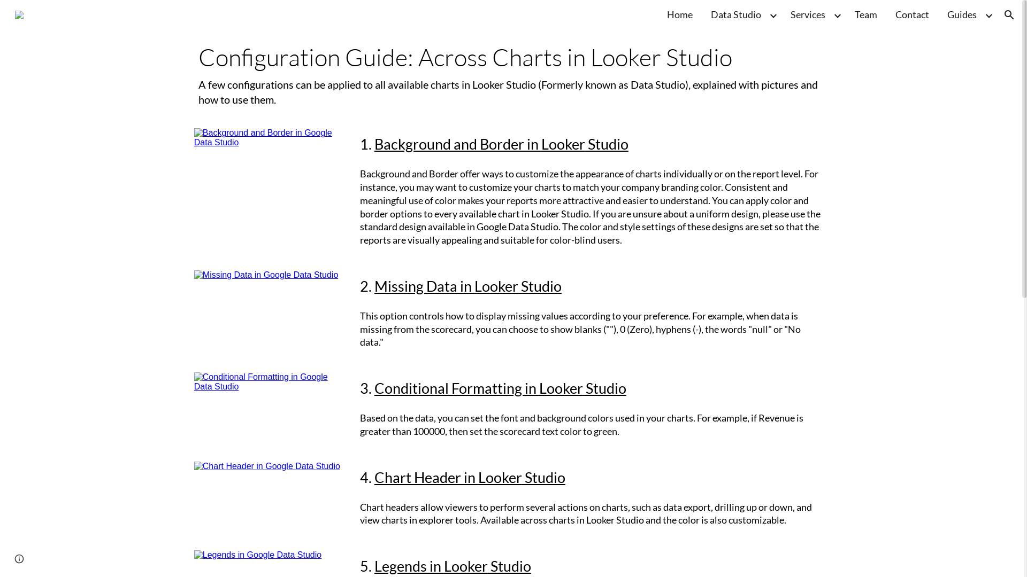 This screenshot has width=1027, height=577. Describe the element at coordinates (701, 520) in the screenshot. I see `Studio and the color is also customizable.` at that location.